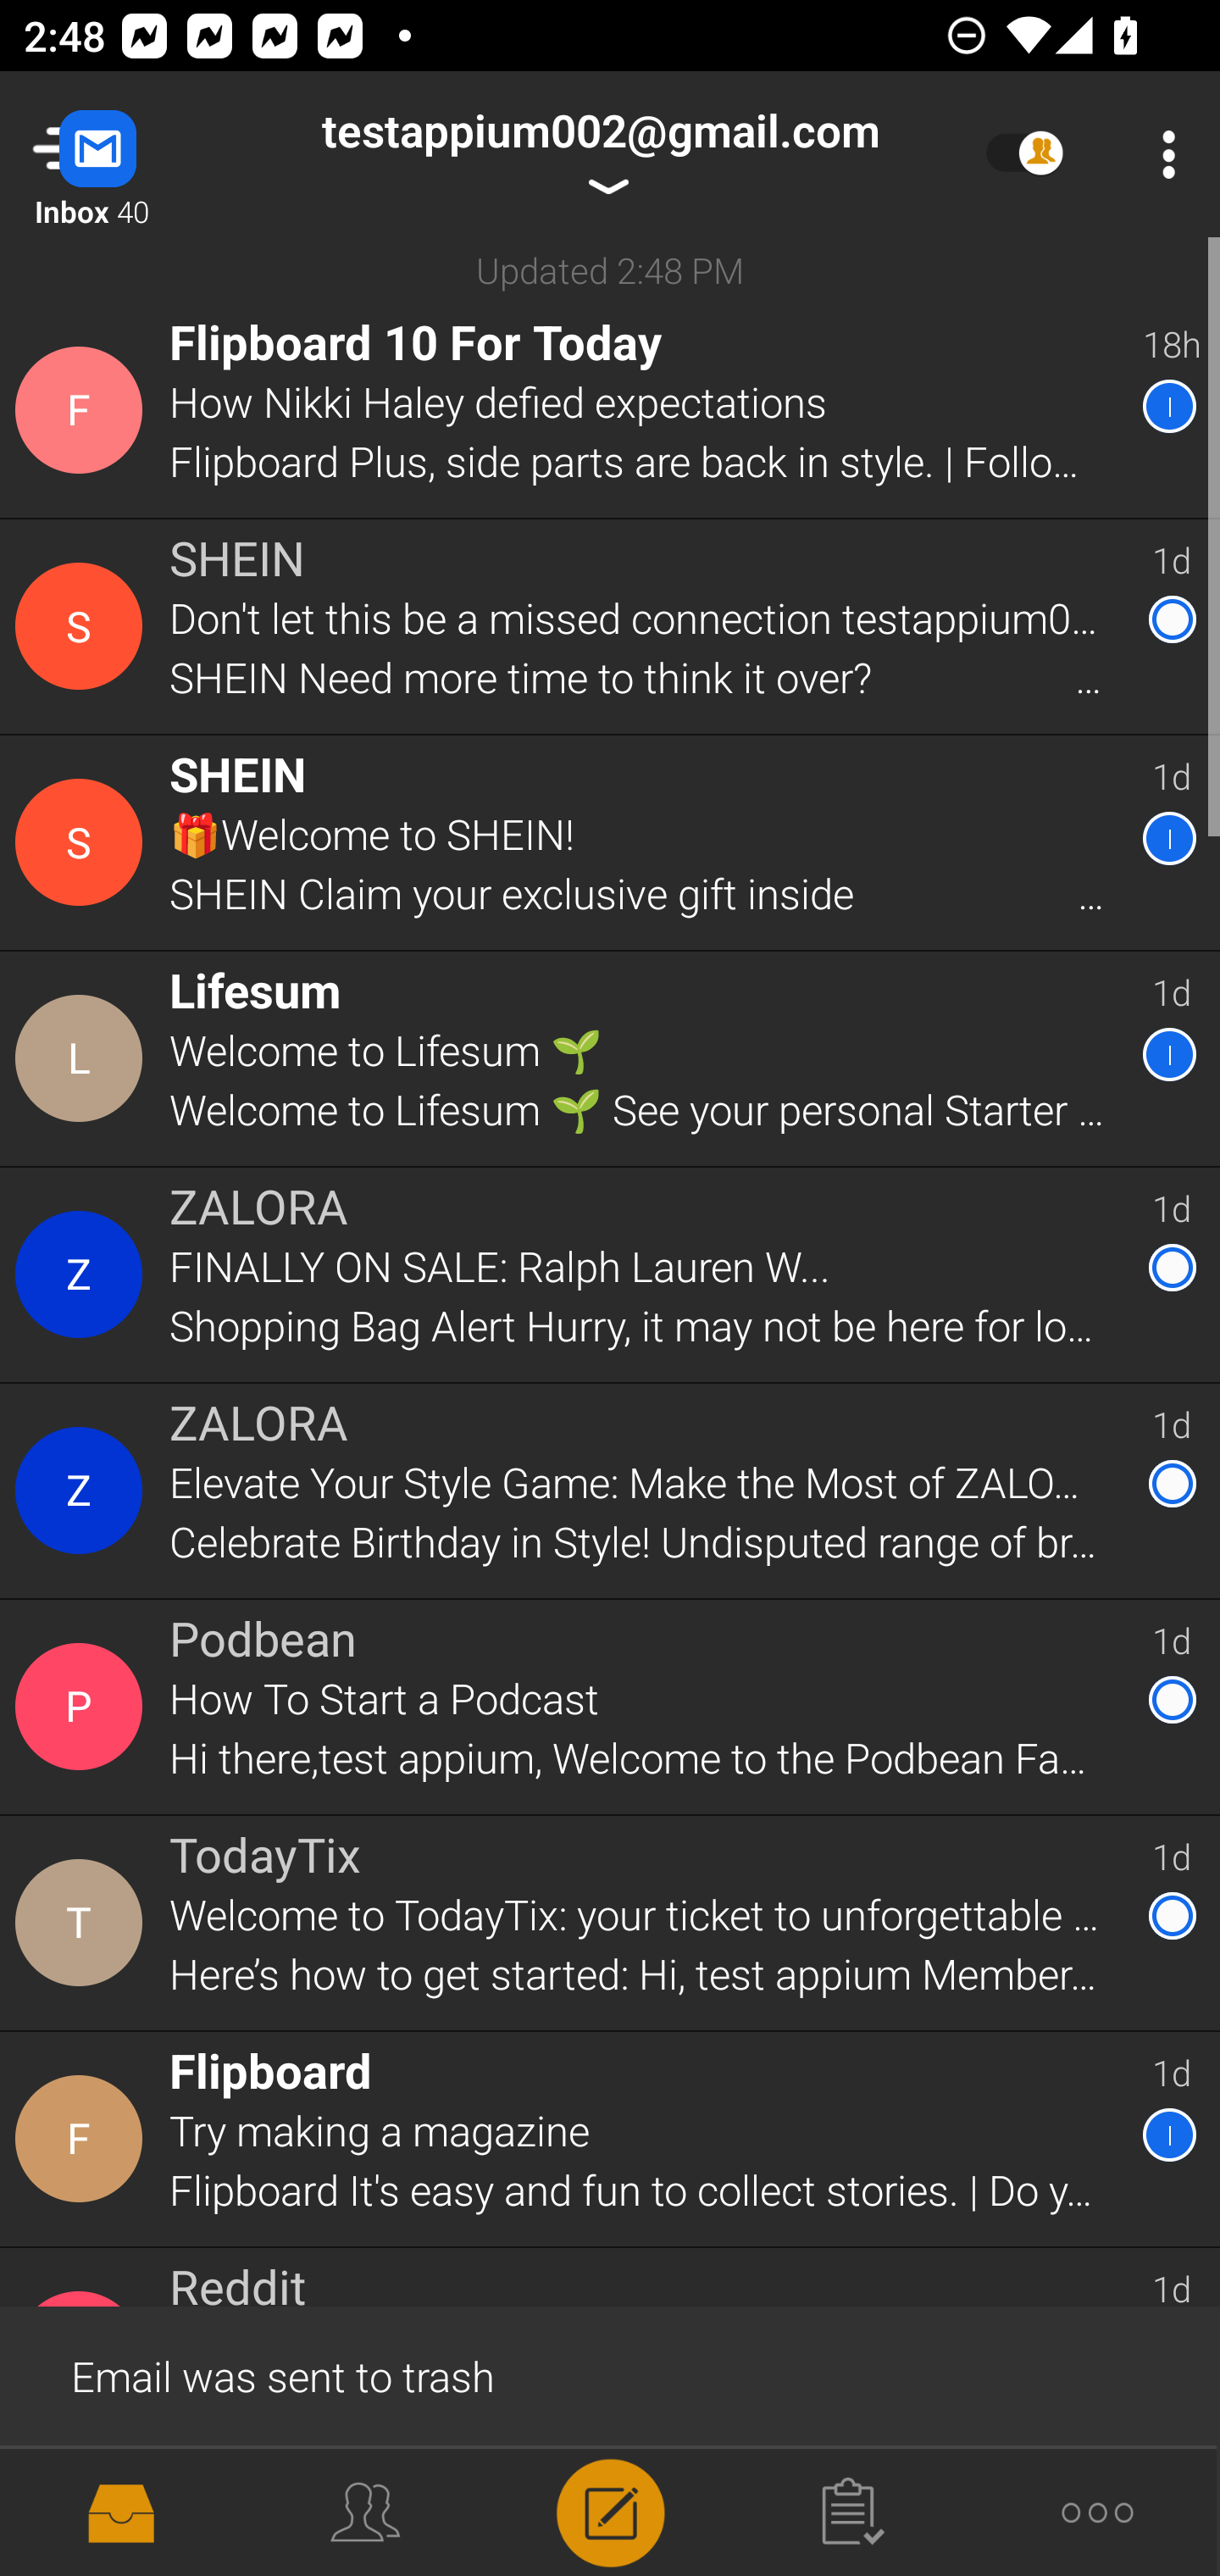 The image size is (1220, 2576). I want to click on Contact Details, so click(83, 1923).